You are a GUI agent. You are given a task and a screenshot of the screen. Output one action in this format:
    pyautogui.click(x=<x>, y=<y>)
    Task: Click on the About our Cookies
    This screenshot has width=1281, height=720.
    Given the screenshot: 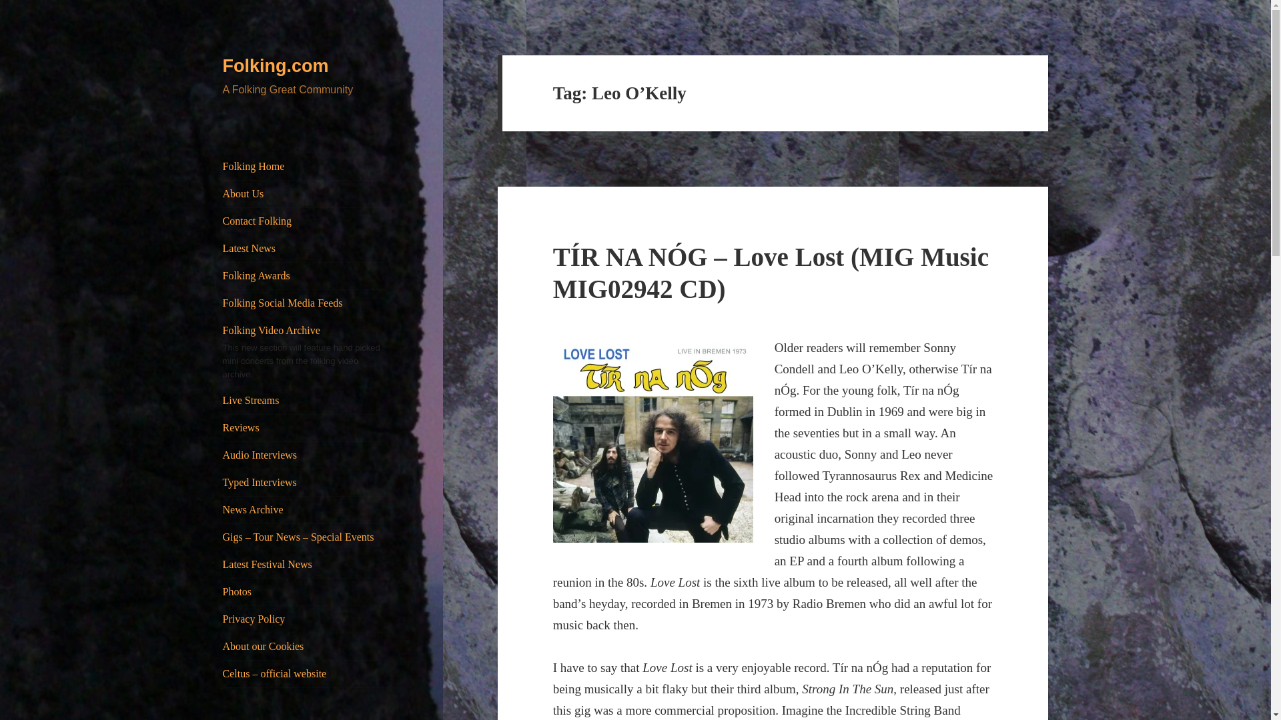 What is the action you would take?
    pyautogui.click(x=306, y=647)
    